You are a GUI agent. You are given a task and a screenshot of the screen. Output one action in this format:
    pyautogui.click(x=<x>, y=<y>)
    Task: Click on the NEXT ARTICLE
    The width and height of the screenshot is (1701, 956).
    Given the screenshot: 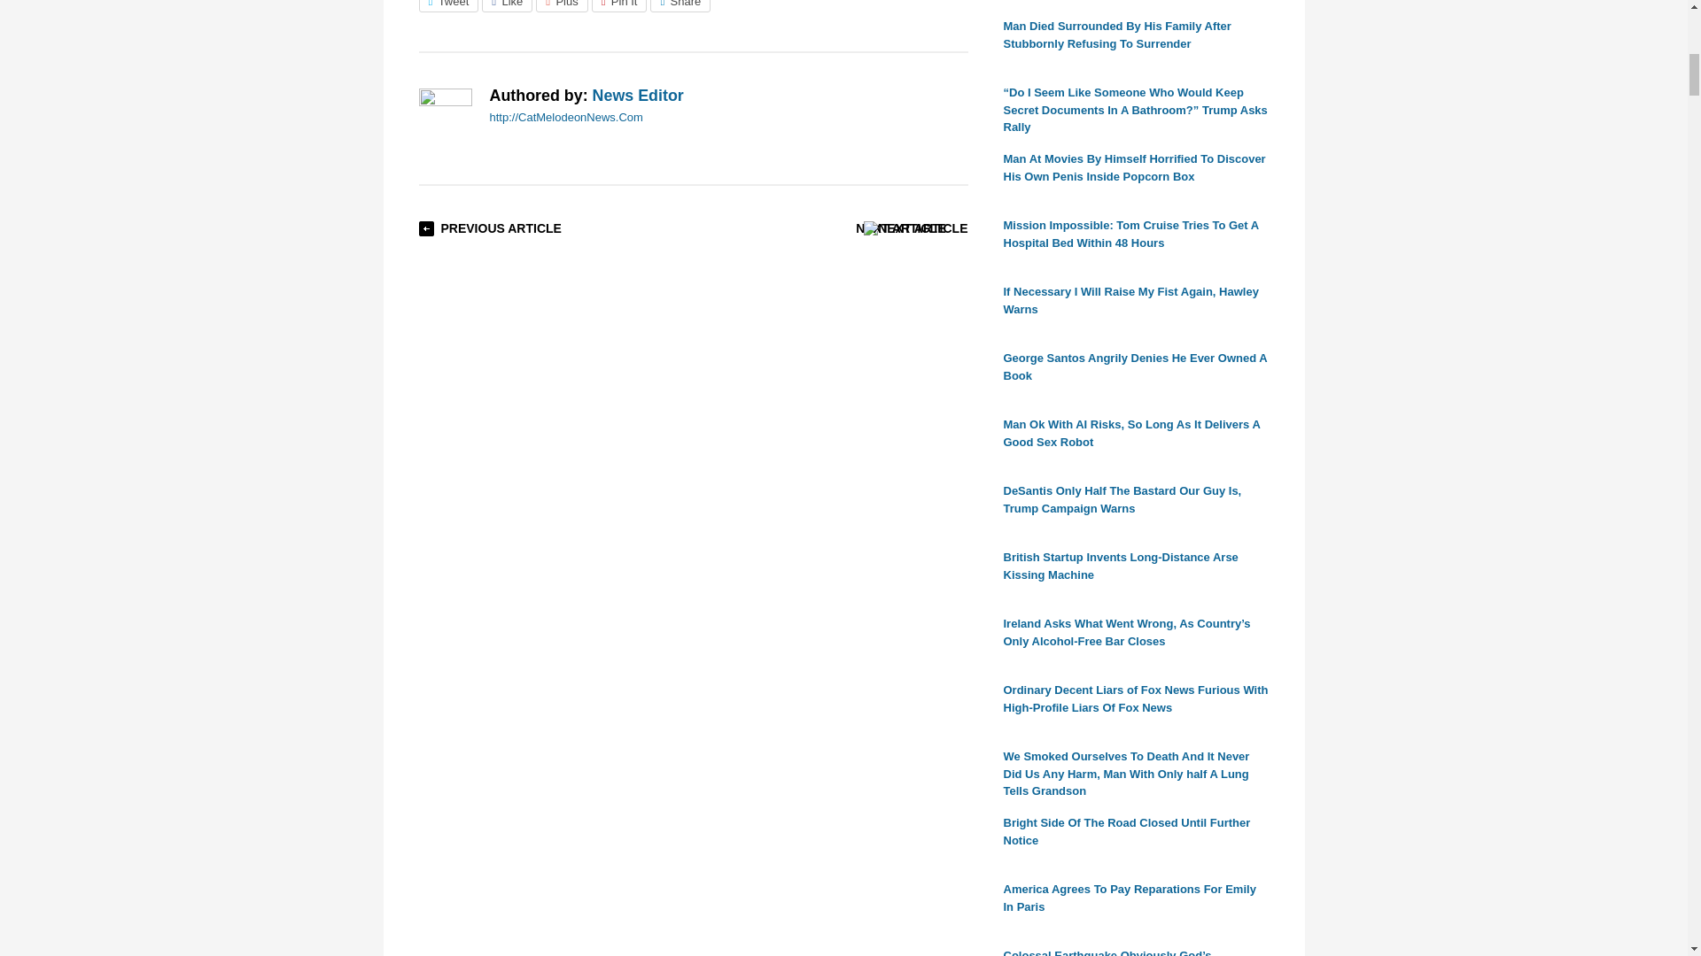 What is the action you would take?
    pyautogui.click(x=900, y=227)
    